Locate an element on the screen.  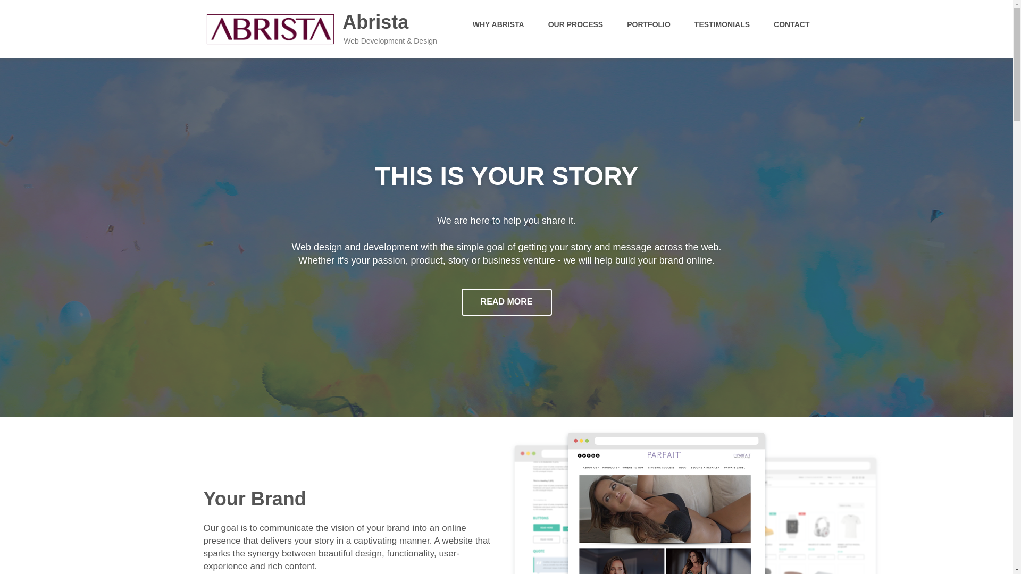
TESTIMONIALS is located at coordinates (722, 24).